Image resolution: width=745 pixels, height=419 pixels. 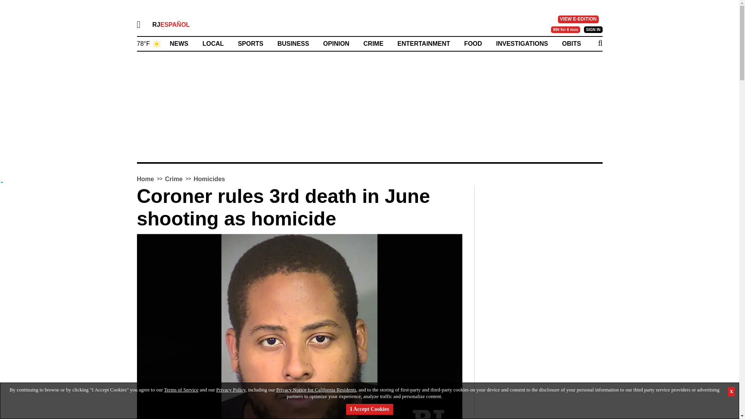 I want to click on SIGN IN, so click(x=593, y=30).